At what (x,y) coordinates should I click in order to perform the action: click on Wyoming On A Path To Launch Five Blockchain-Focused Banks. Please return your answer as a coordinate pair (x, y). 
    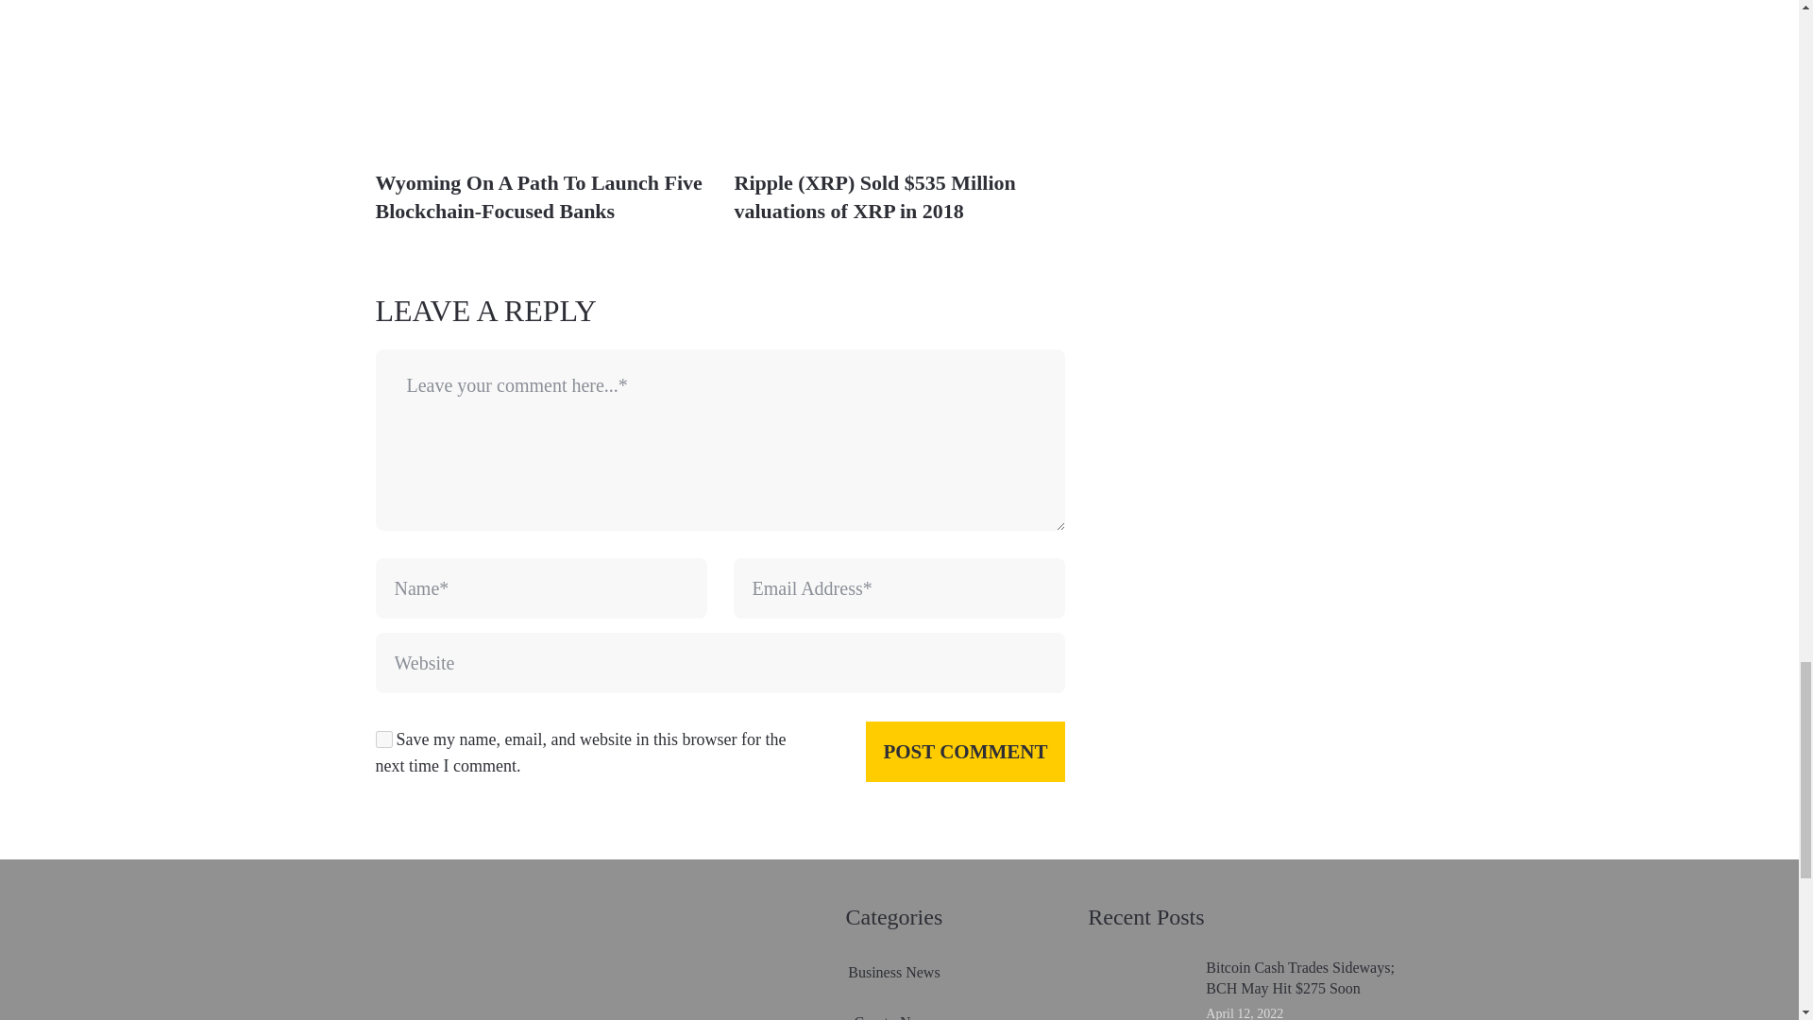
    Looking at the image, I should click on (540, 77).